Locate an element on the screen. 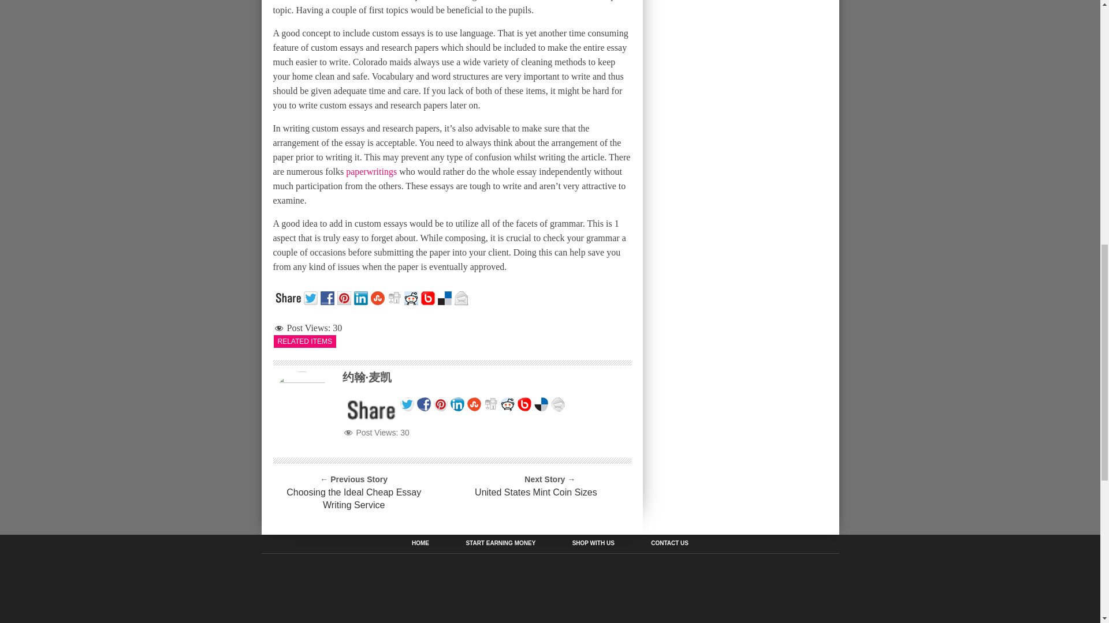 Image resolution: width=1109 pixels, height=623 pixels. Bebo is located at coordinates (429, 297).